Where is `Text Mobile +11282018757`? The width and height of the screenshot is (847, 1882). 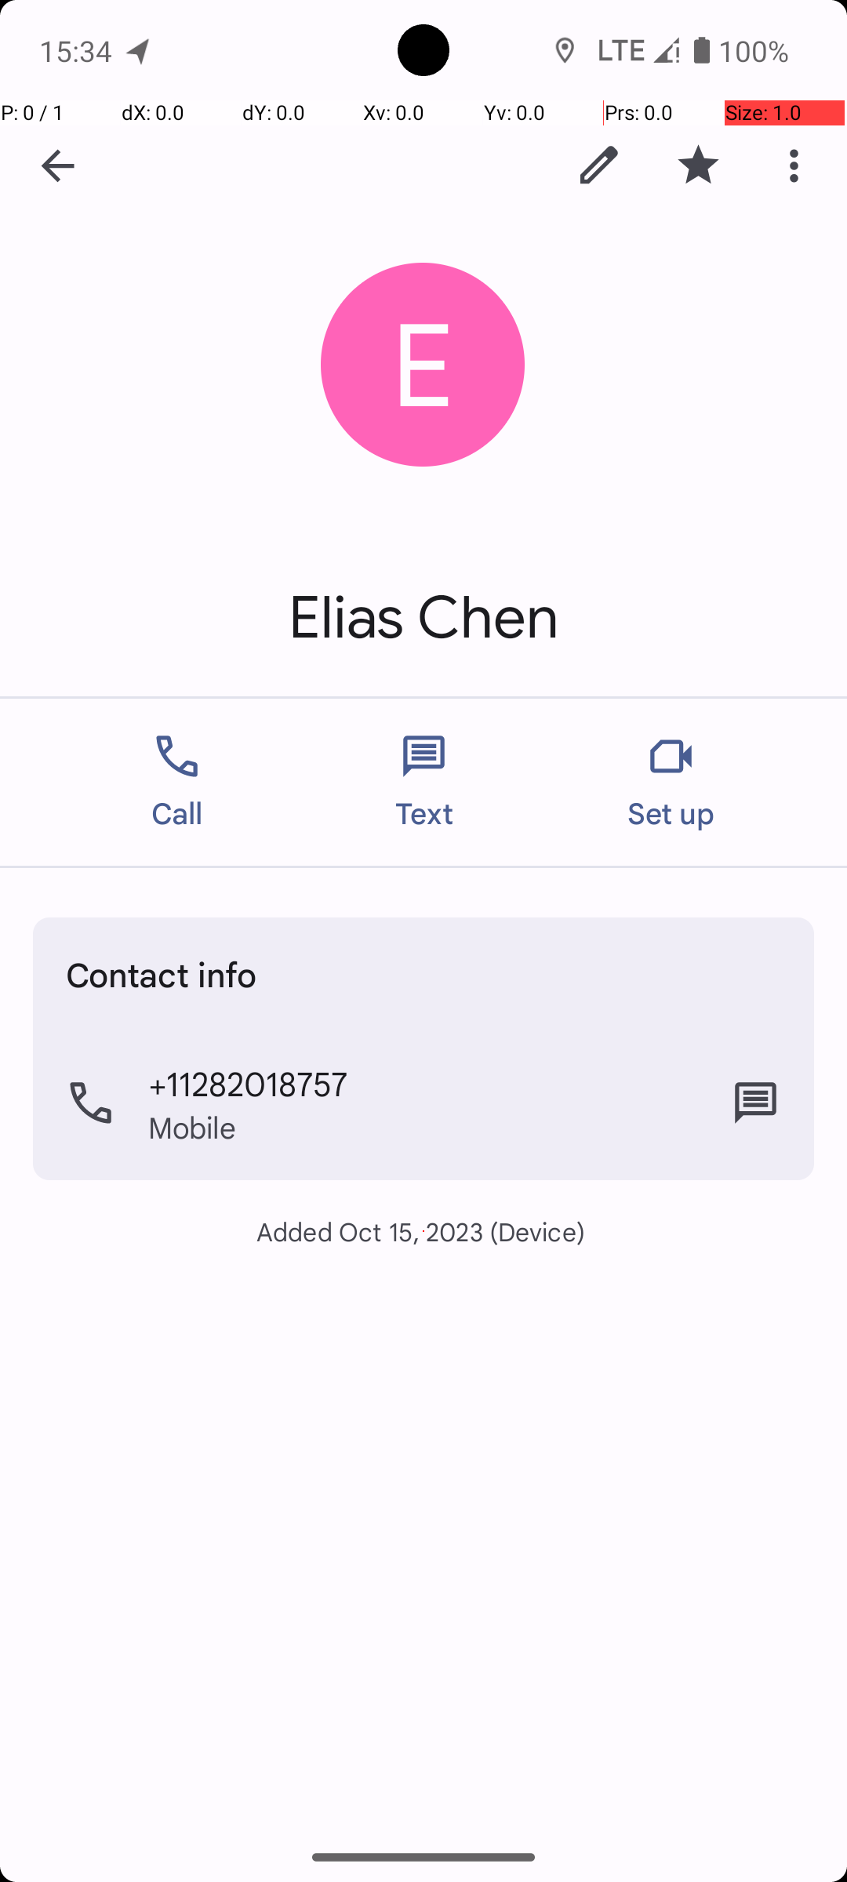
Text Mobile +11282018757 is located at coordinates (756, 1103).